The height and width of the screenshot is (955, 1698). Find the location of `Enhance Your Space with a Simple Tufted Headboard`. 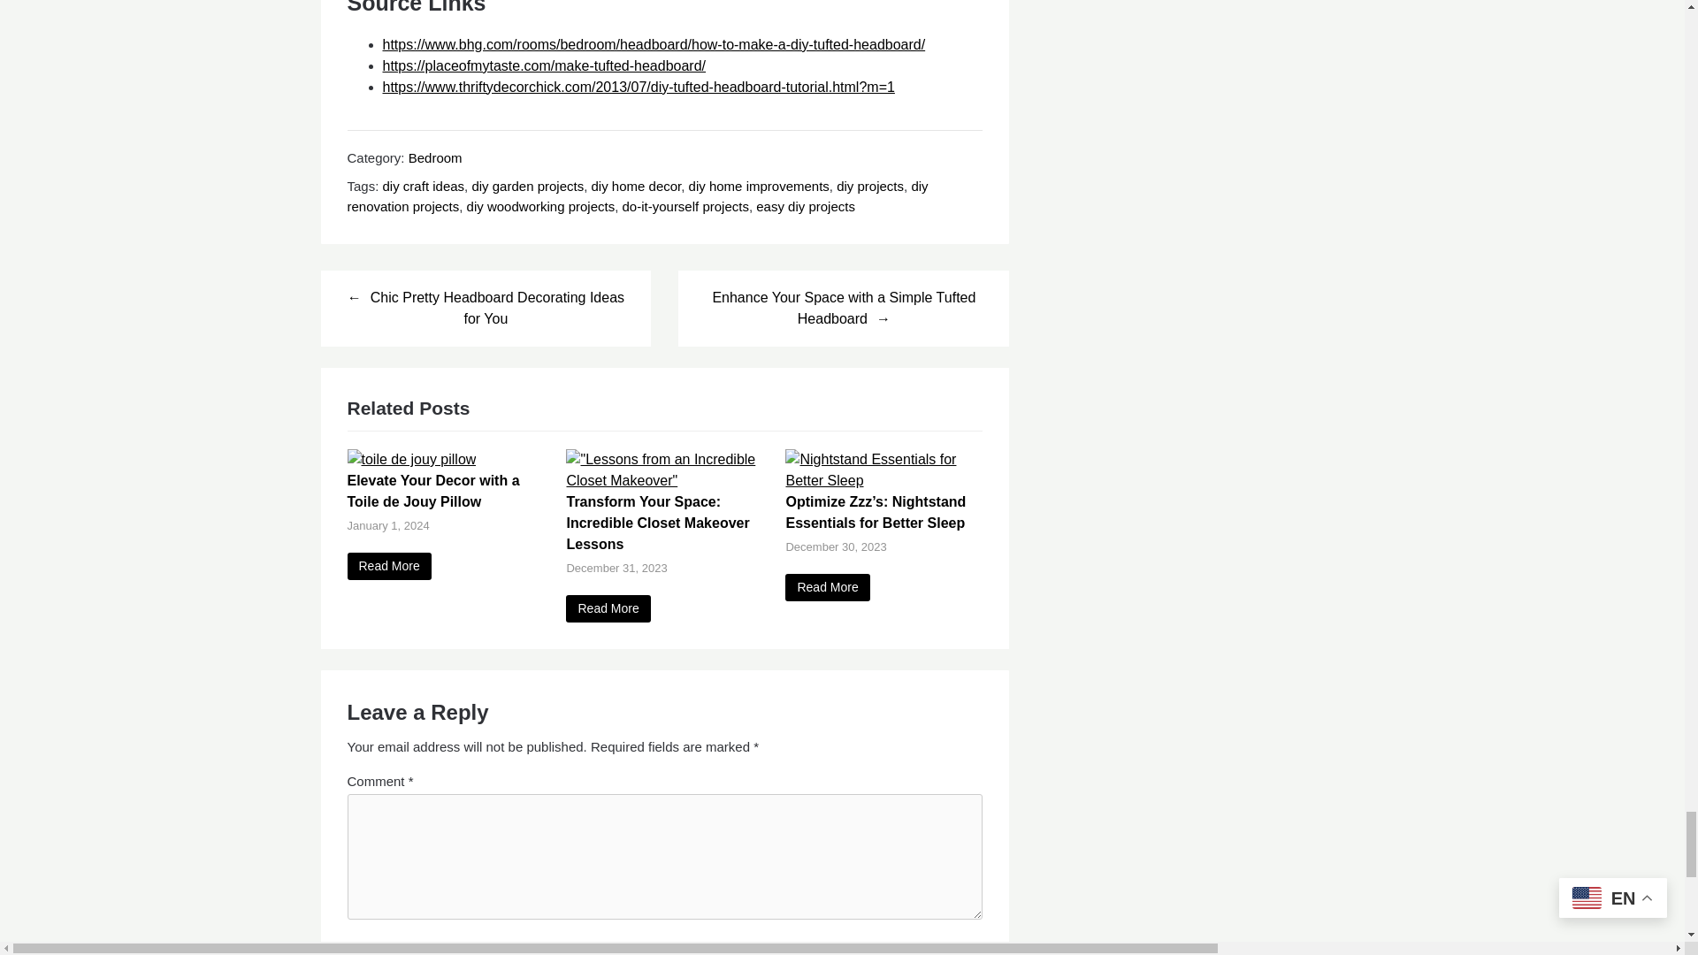

Enhance Your Space with a Simple Tufted Headboard is located at coordinates (843, 308).